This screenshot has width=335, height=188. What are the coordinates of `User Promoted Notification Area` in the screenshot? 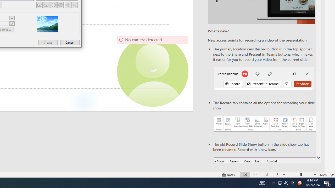 It's located at (283, 183).